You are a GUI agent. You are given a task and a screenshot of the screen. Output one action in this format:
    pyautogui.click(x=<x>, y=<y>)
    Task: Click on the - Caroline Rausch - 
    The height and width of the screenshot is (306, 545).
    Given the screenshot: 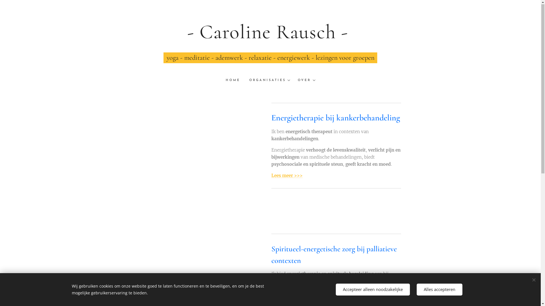 What is the action you would take?
    pyautogui.click(x=270, y=32)
    